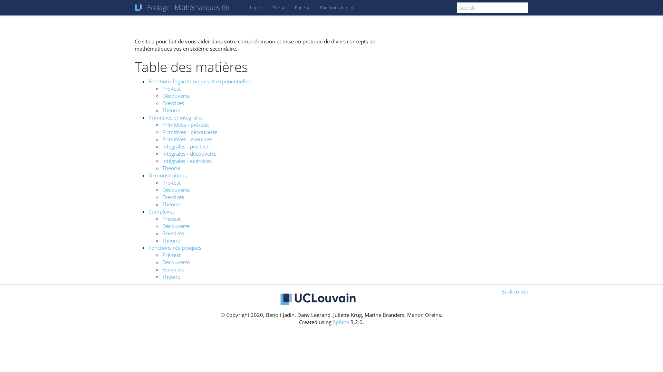 This screenshot has width=663, height=372. What do you see at coordinates (187, 139) in the screenshot?
I see `Primitives - exercices` at bounding box center [187, 139].